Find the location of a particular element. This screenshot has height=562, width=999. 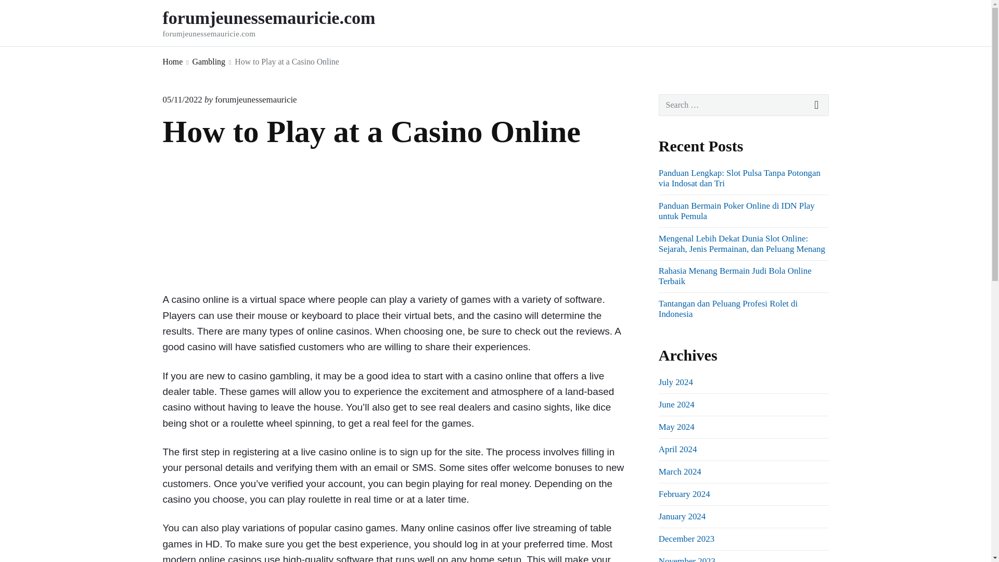

January 2024 is located at coordinates (682, 516).